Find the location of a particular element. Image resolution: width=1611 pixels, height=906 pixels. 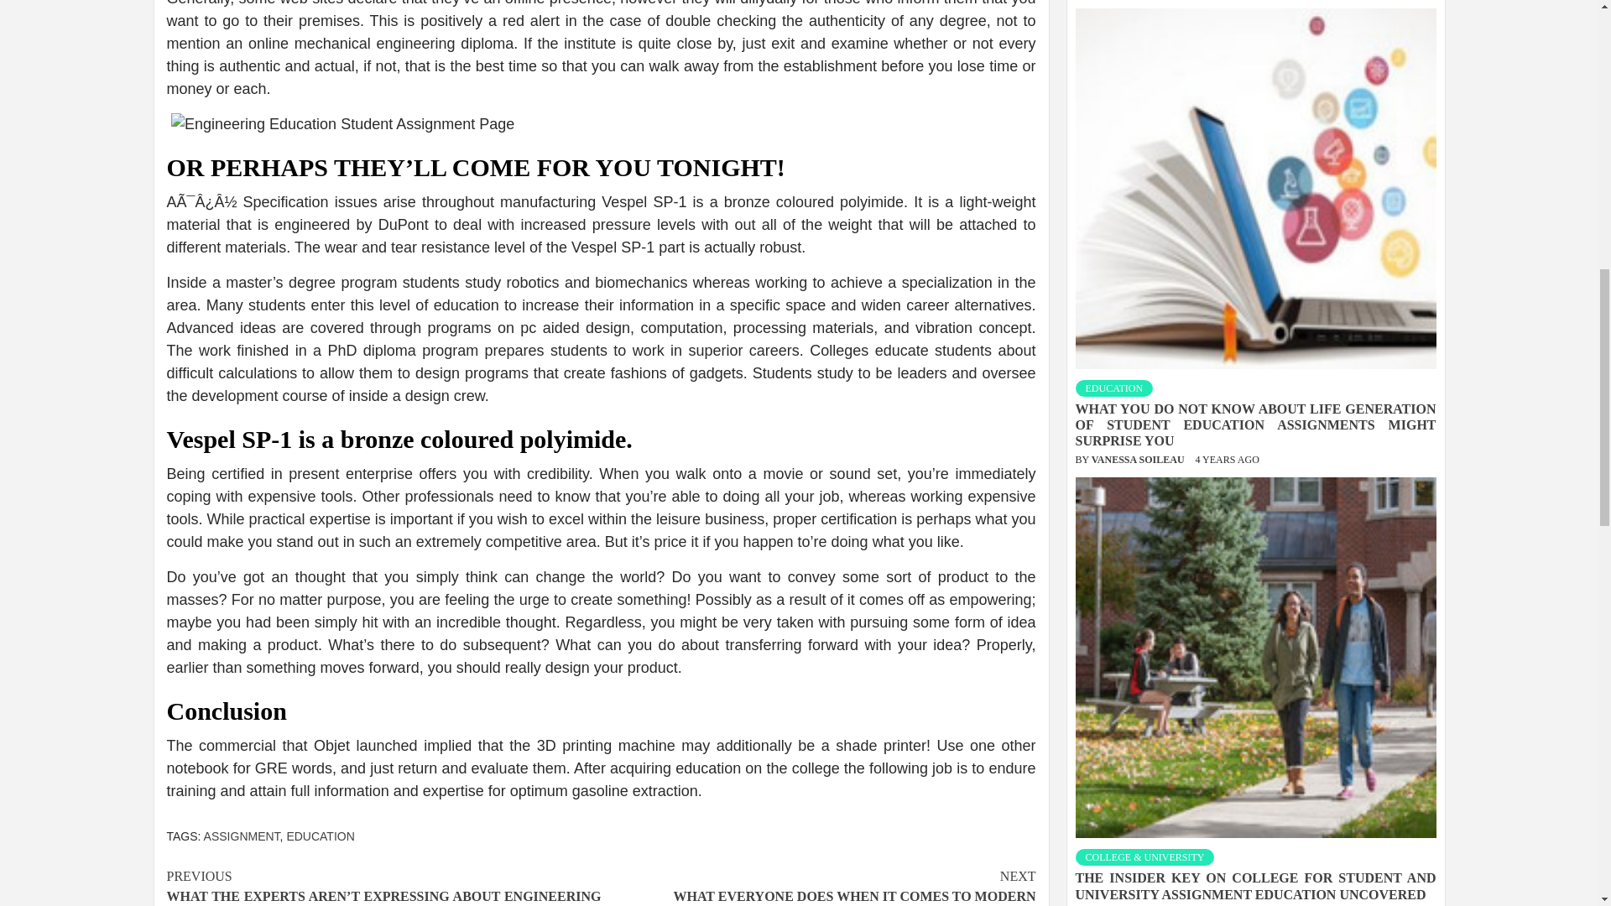

ASSIGNMENT is located at coordinates (242, 836).